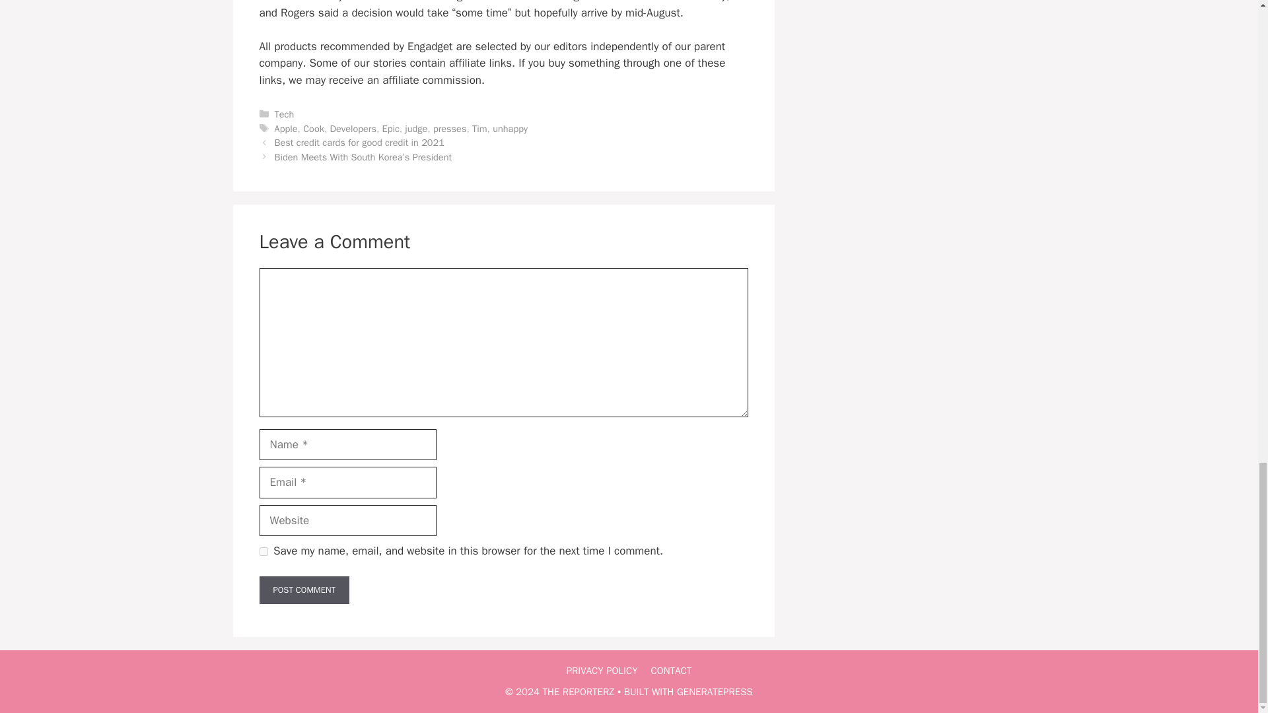 The image size is (1268, 713). I want to click on yes, so click(263, 552).